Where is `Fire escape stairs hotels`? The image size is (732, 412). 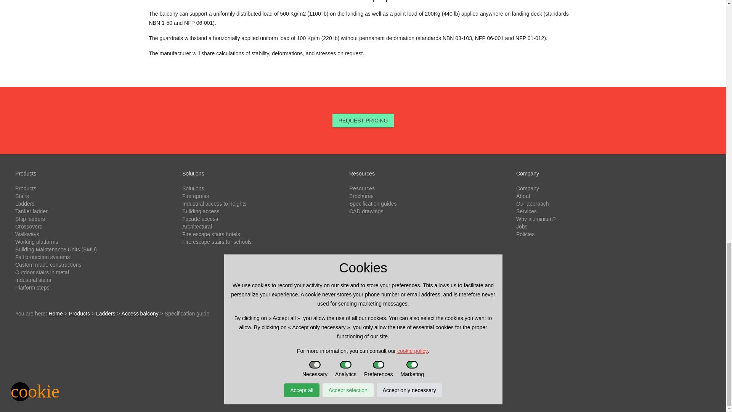 Fire escape stairs hotels is located at coordinates (211, 234).